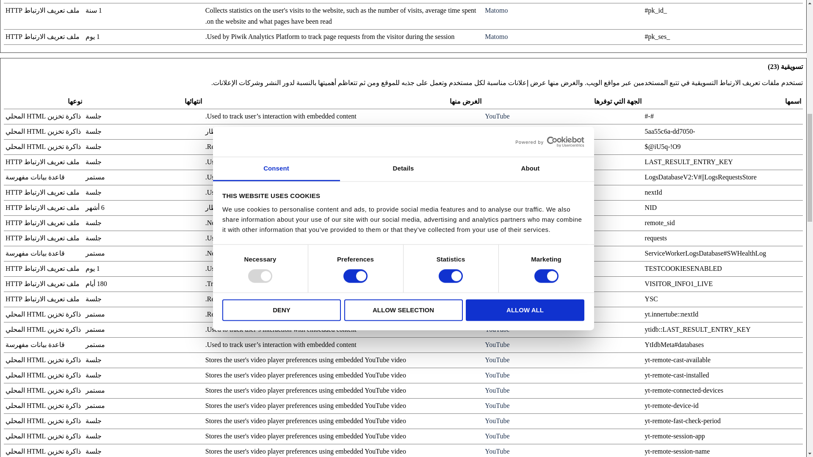 This screenshot has height=457, width=813. Describe the element at coordinates (496, 36) in the screenshot. I see `Matomo` at that location.